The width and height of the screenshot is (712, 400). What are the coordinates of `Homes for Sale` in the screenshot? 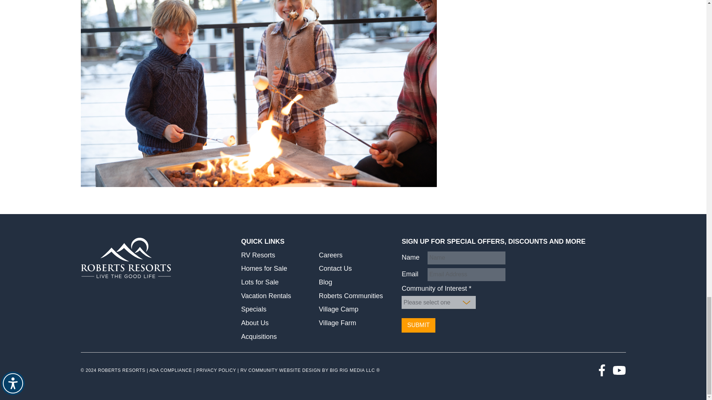 It's located at (264, 268).